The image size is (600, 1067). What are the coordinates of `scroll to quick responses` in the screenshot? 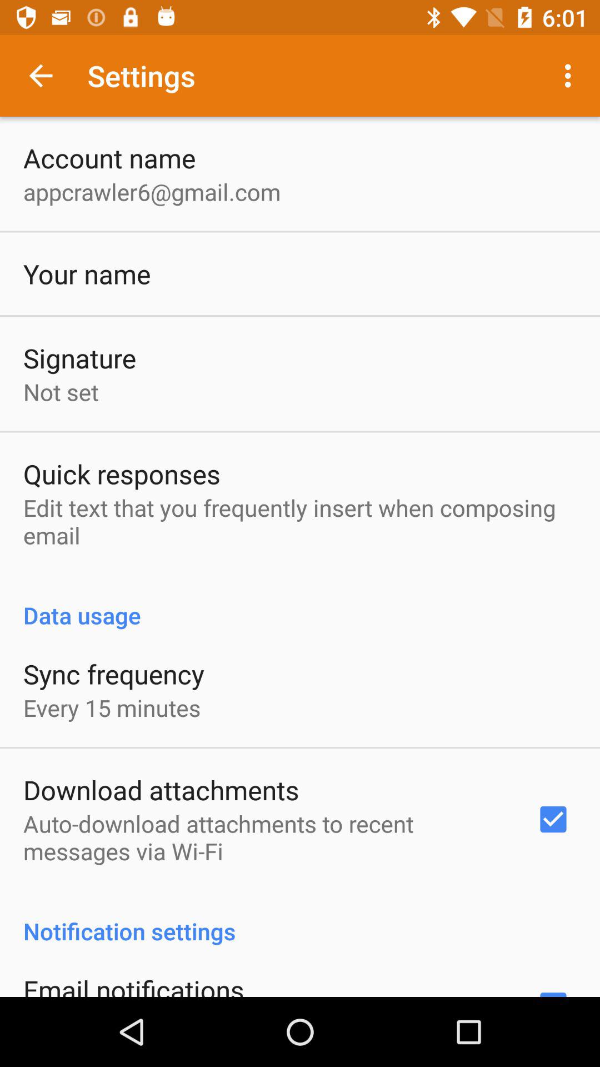 It's located at (122, 473).